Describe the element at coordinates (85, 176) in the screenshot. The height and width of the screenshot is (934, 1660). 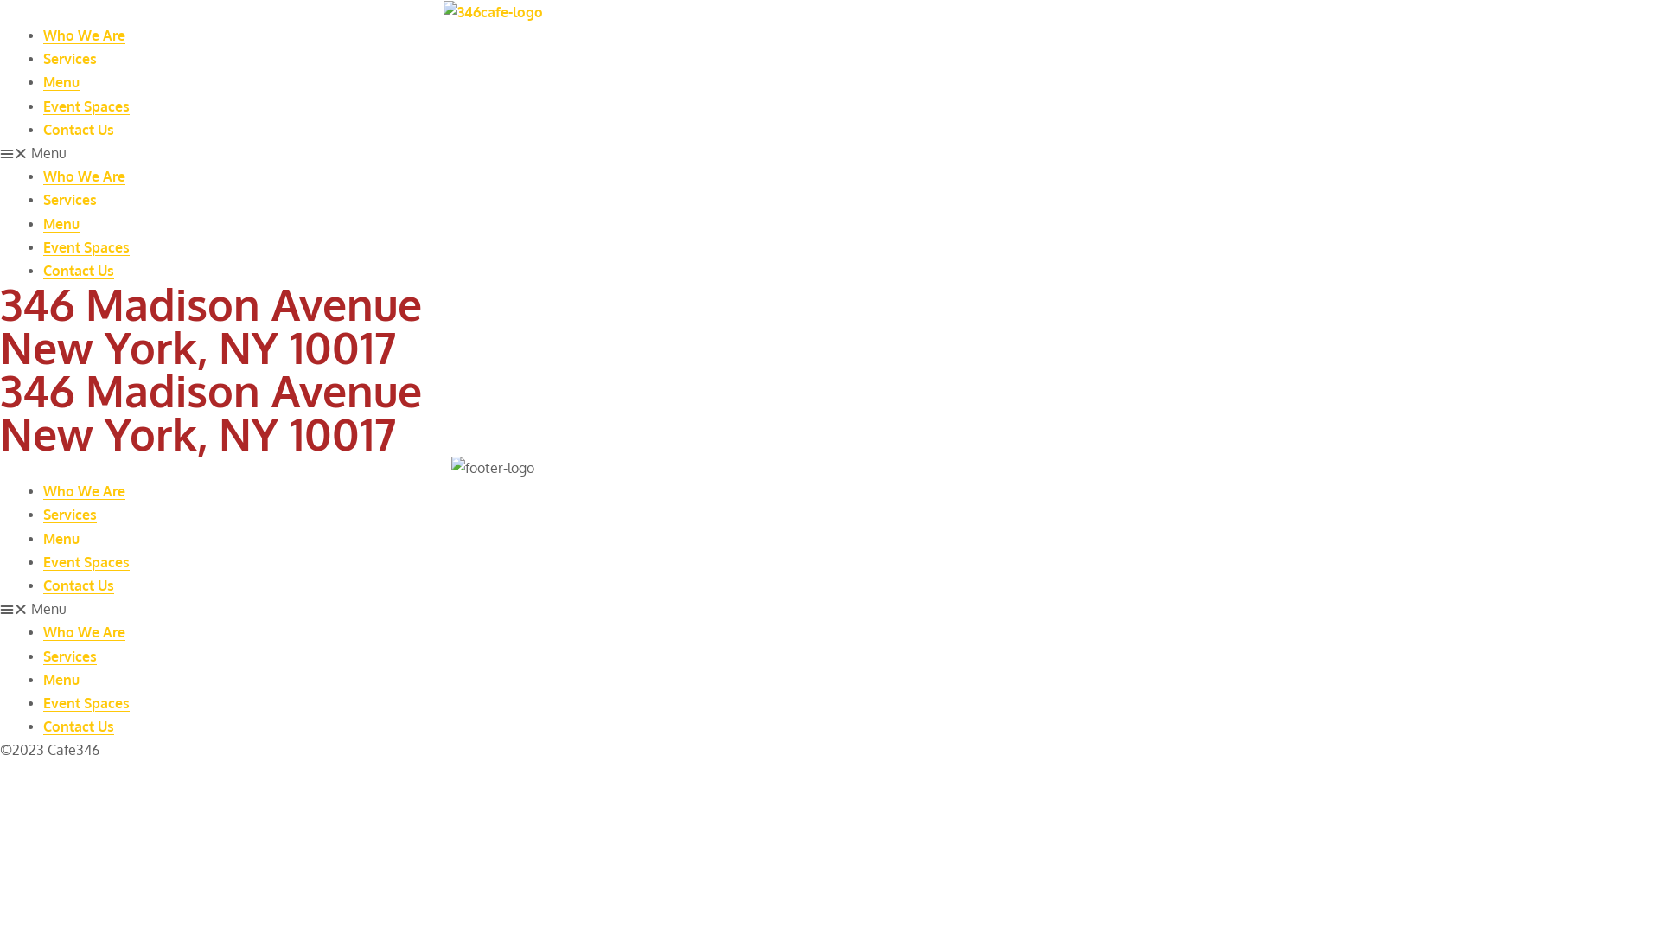
I see `Who We Are` at that location.